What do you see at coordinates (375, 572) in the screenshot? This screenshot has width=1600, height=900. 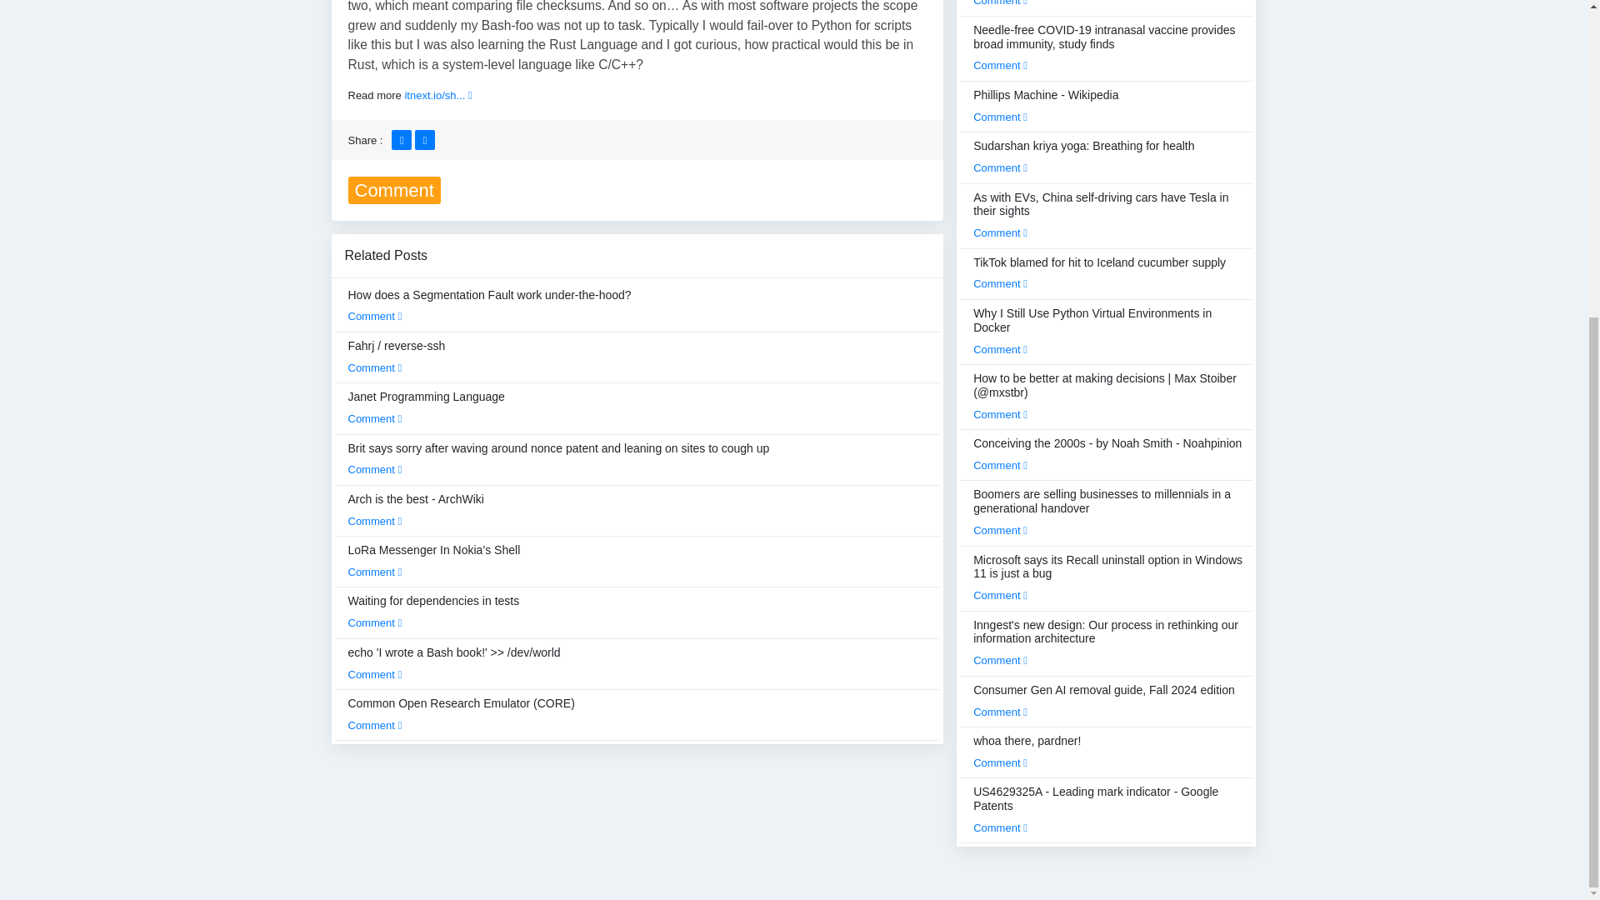 I see `Comment` at bounding box center [375, 572].